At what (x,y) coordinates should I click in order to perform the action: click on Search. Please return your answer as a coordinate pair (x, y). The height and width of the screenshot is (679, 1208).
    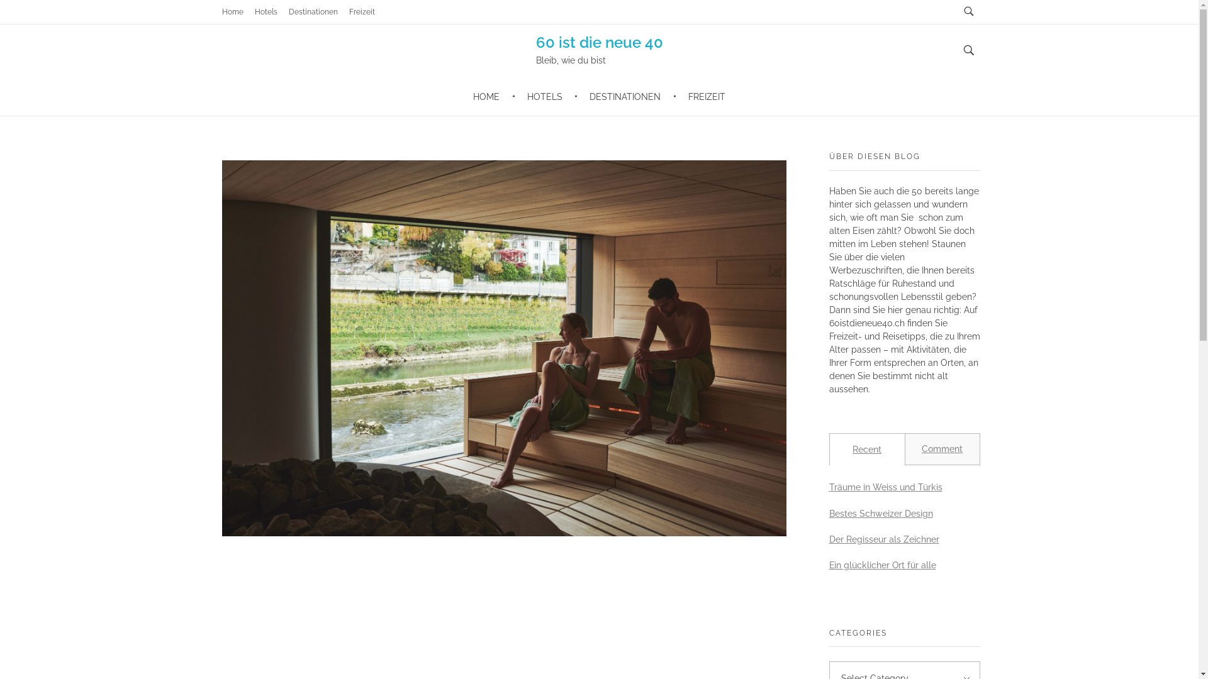
    Looking at the image, I should click on (34, 11).